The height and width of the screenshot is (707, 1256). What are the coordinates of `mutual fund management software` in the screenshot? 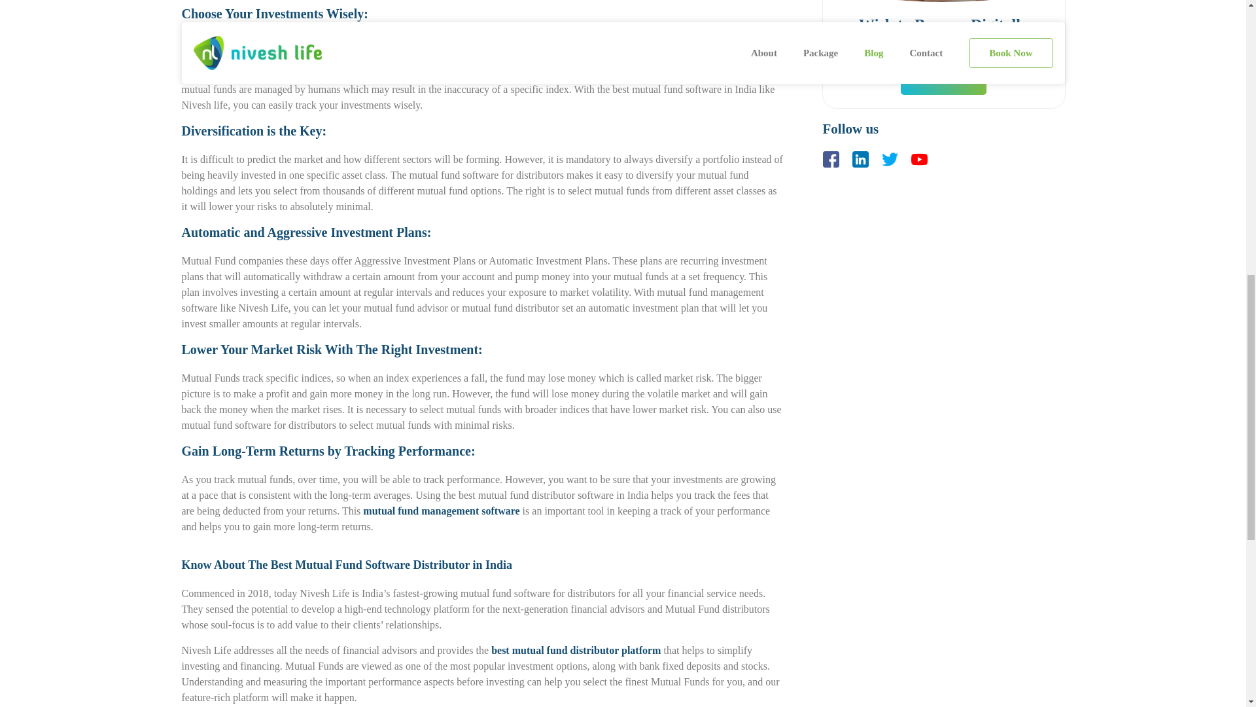 It's located at (441, 511).